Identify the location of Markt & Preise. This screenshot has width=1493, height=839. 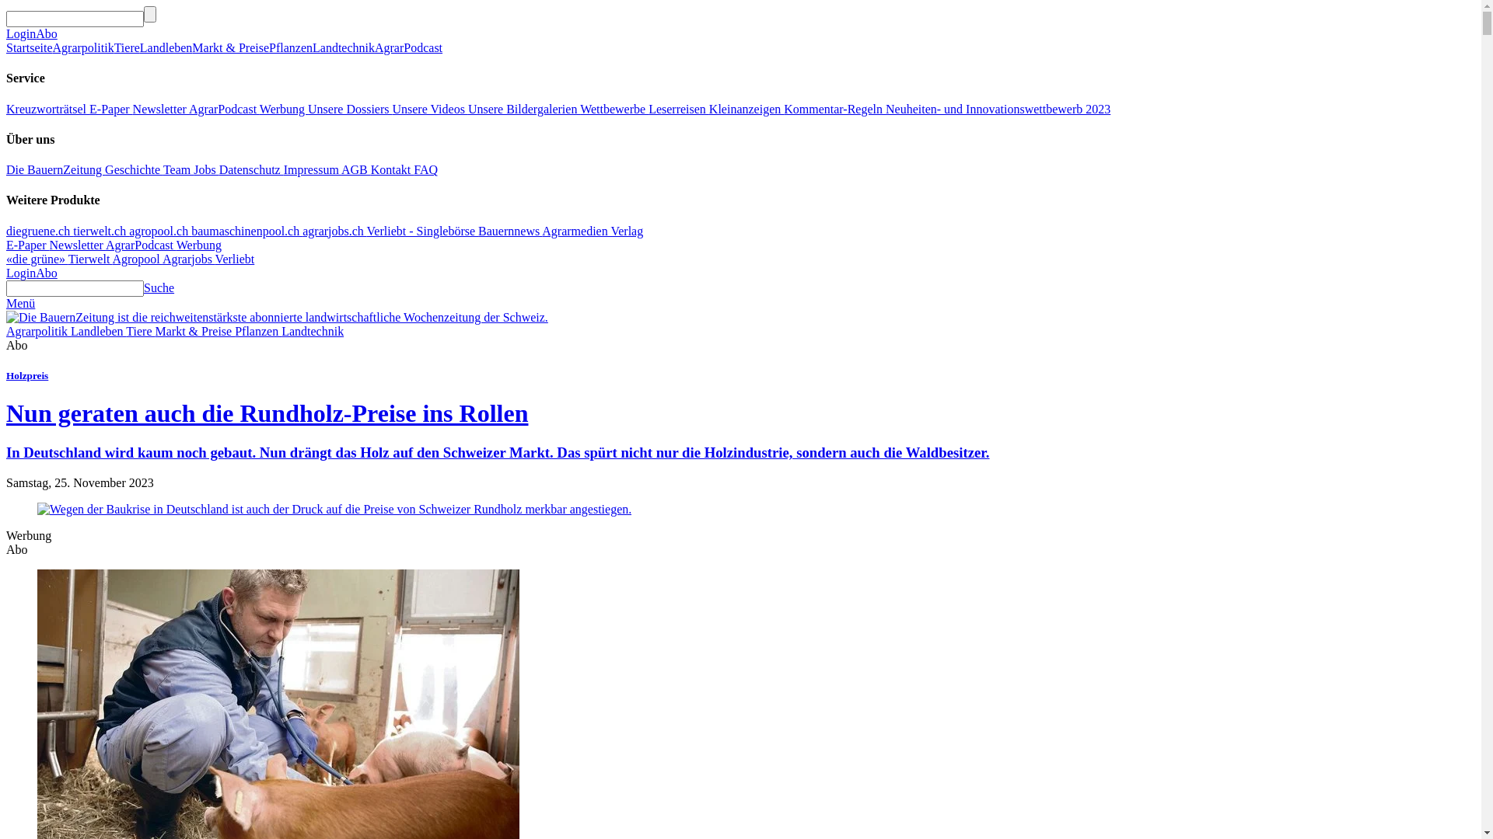
(230, 48).